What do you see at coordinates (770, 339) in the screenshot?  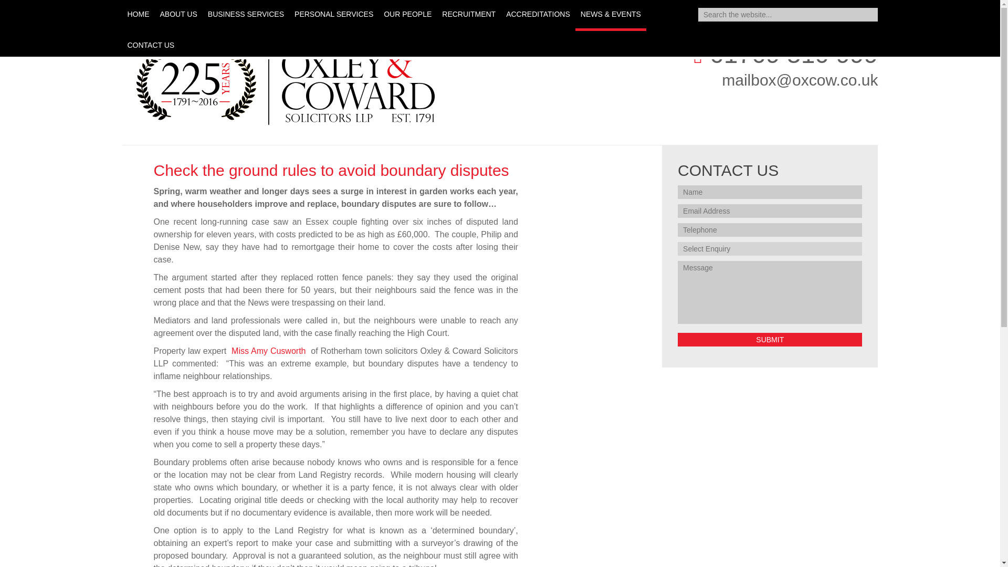 I see `Submit` at bounding box center [770, 339].